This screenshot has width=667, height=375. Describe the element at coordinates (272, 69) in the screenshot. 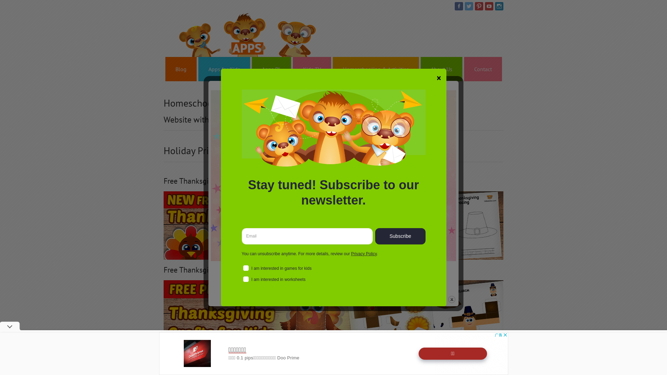

I see `Apps PL` at that location.